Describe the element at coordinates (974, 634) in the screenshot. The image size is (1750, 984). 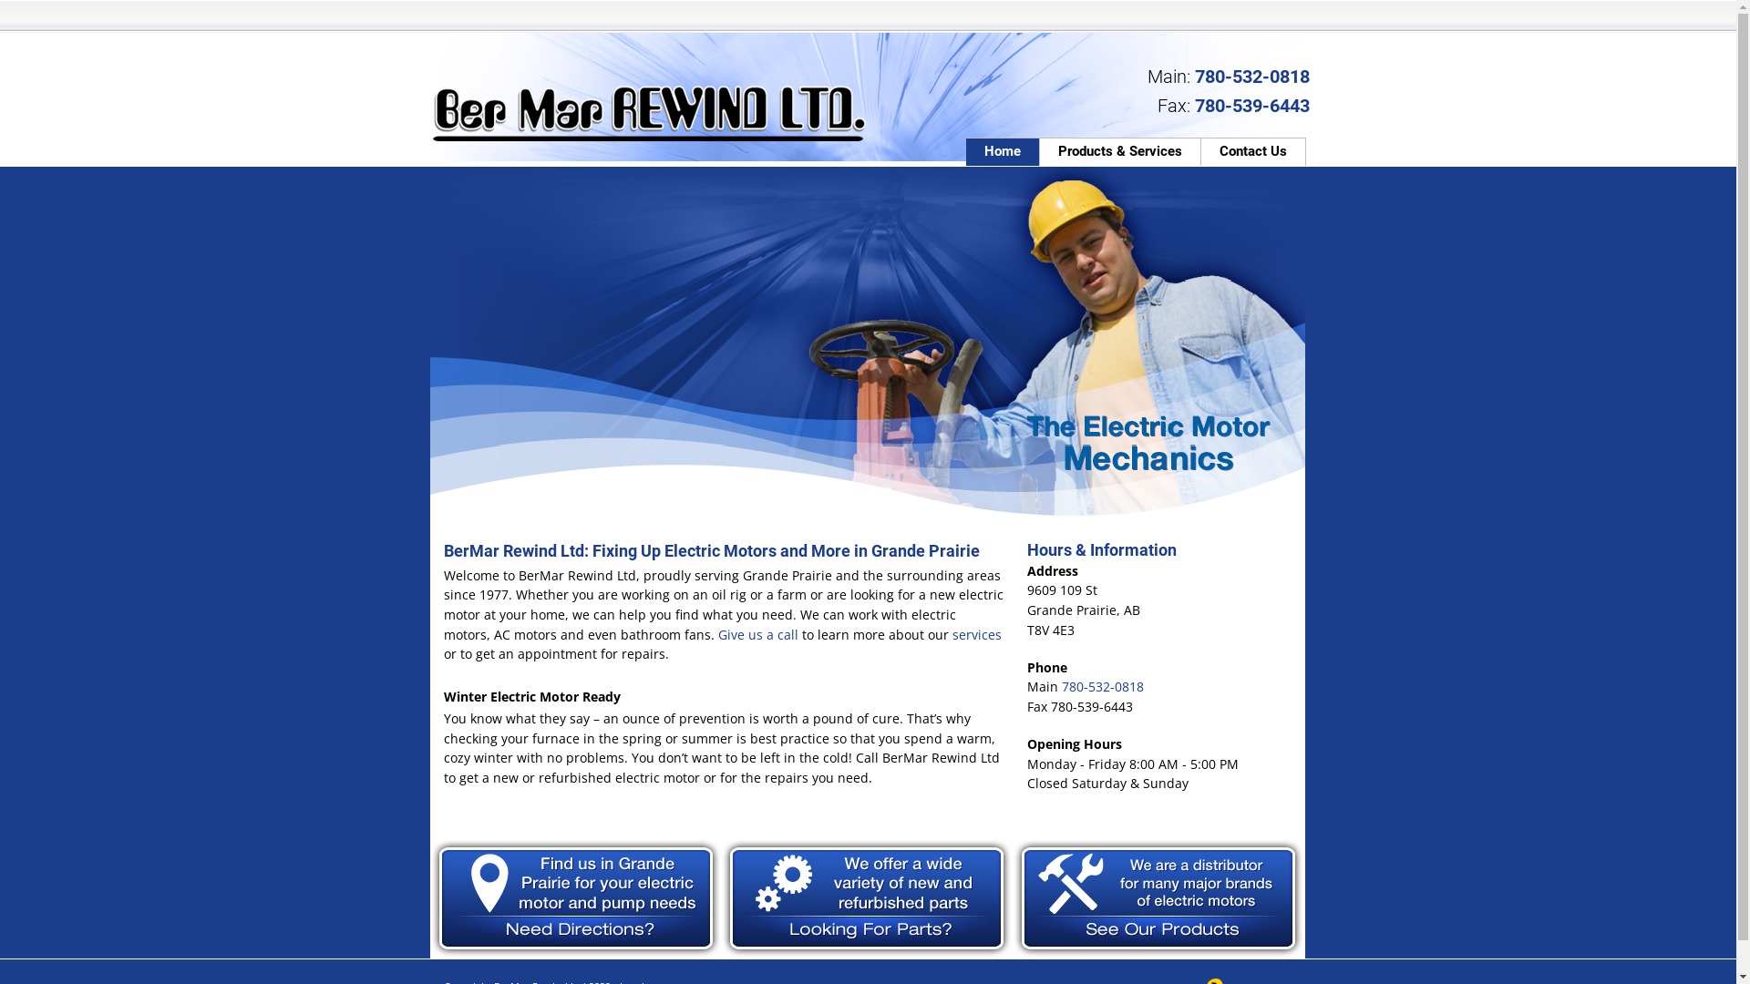
I see `services` at that location.